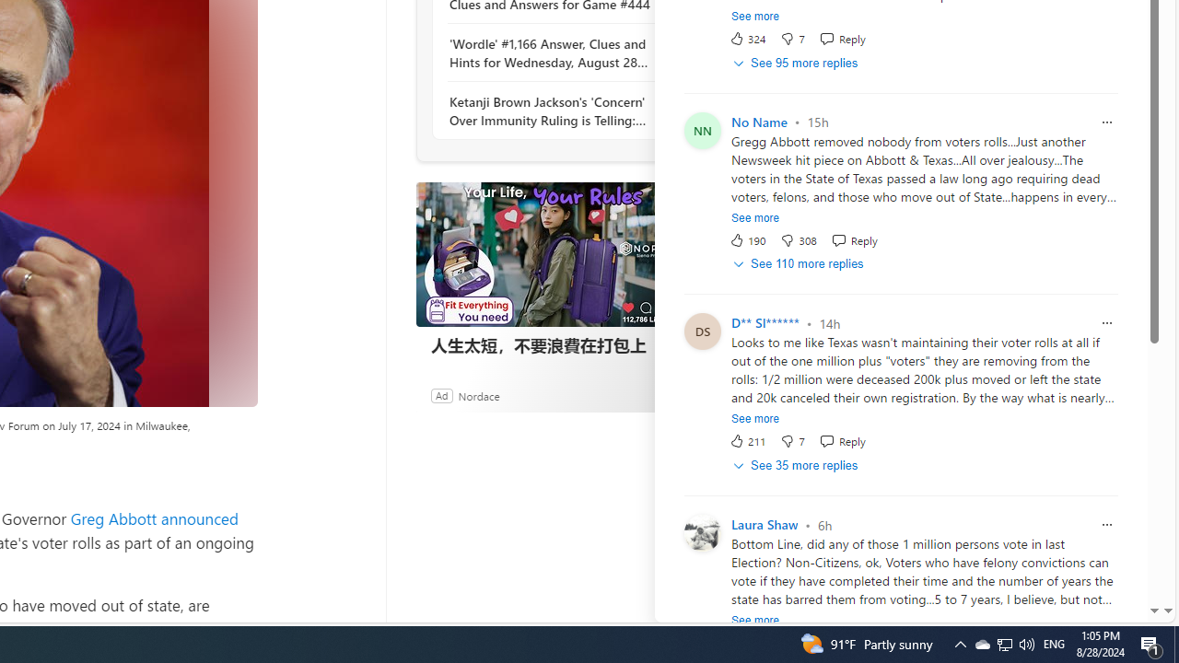 The image size is (1179, 663). I want to click on Greg Abbott, so click(113, 518).